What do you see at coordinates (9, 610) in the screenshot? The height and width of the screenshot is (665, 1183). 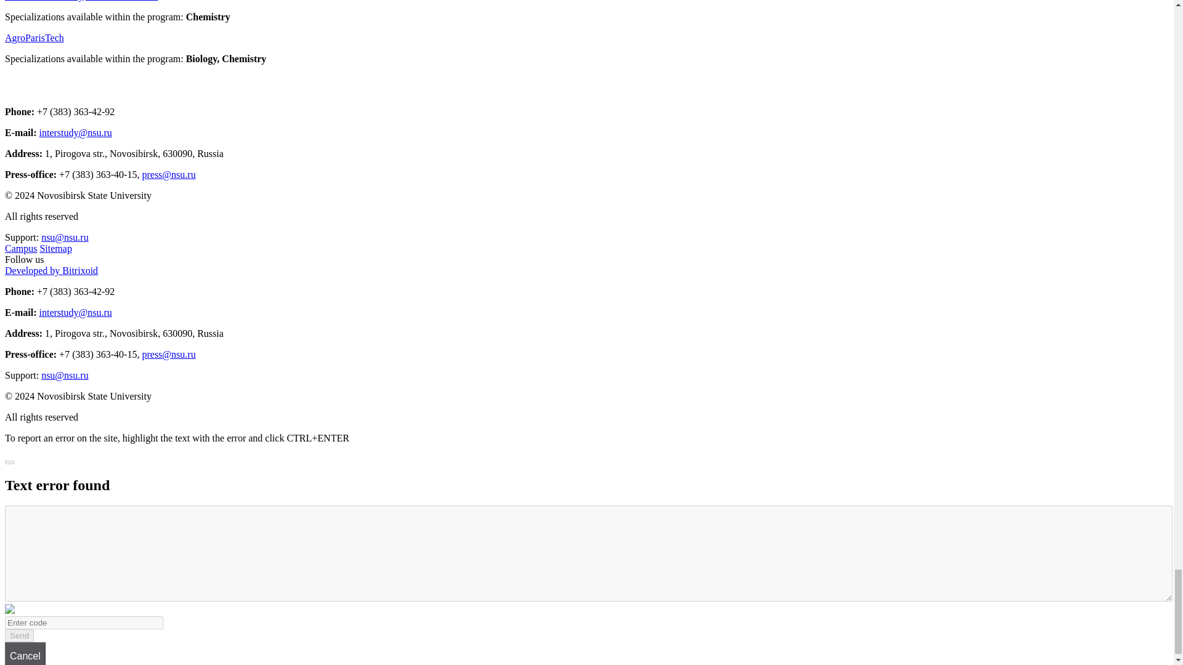 I see `Refresh captcha image` at bounding box center [9, 610].